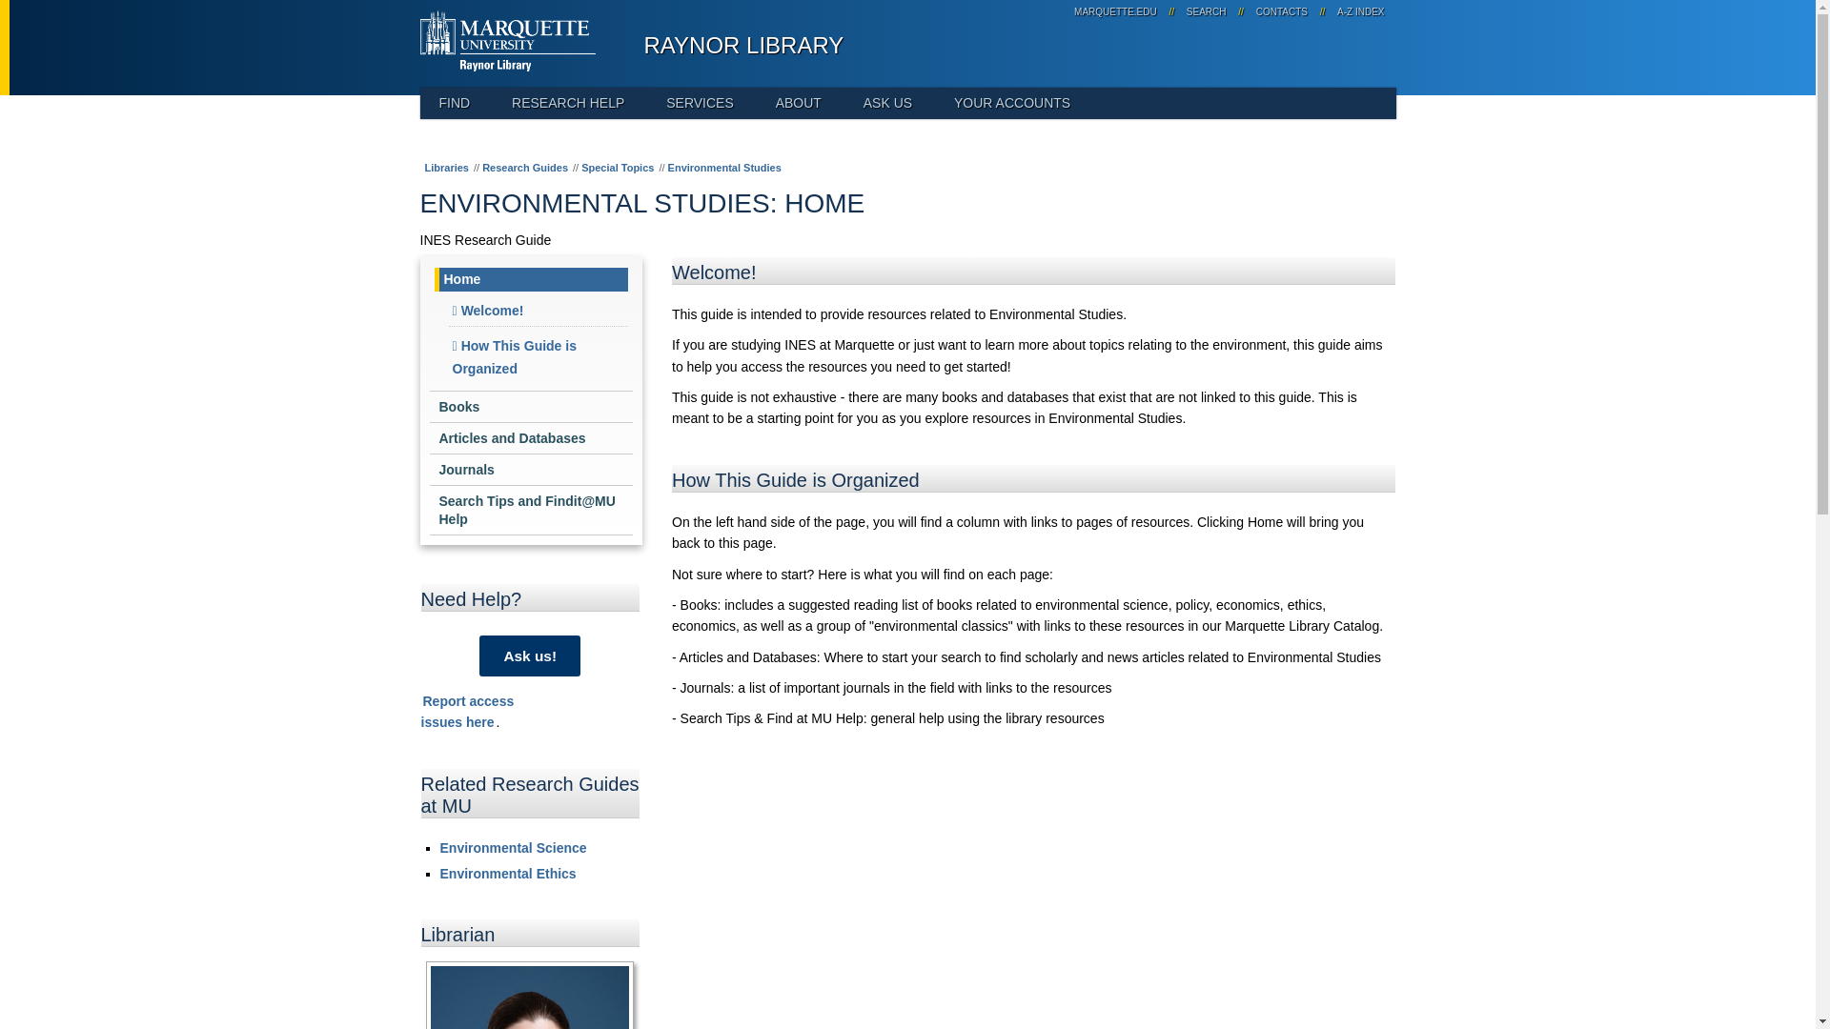 The width and height of the screenshot is (1830, 1029). Describe the element at coordinates (887, 103) in the screenshot. I see `Books` at that location.